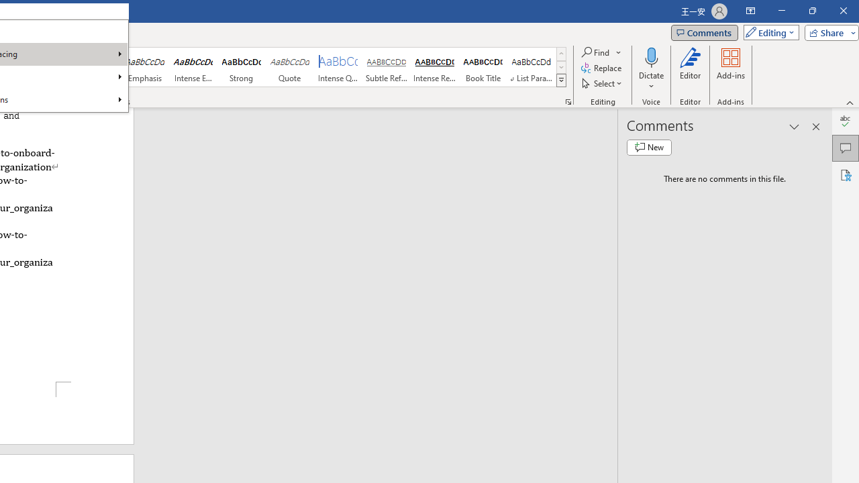 This screenshot has height=483, width=859. Describe the element at coordinates (48, 67) in the screenshot. I see `Subtitle` at that location.